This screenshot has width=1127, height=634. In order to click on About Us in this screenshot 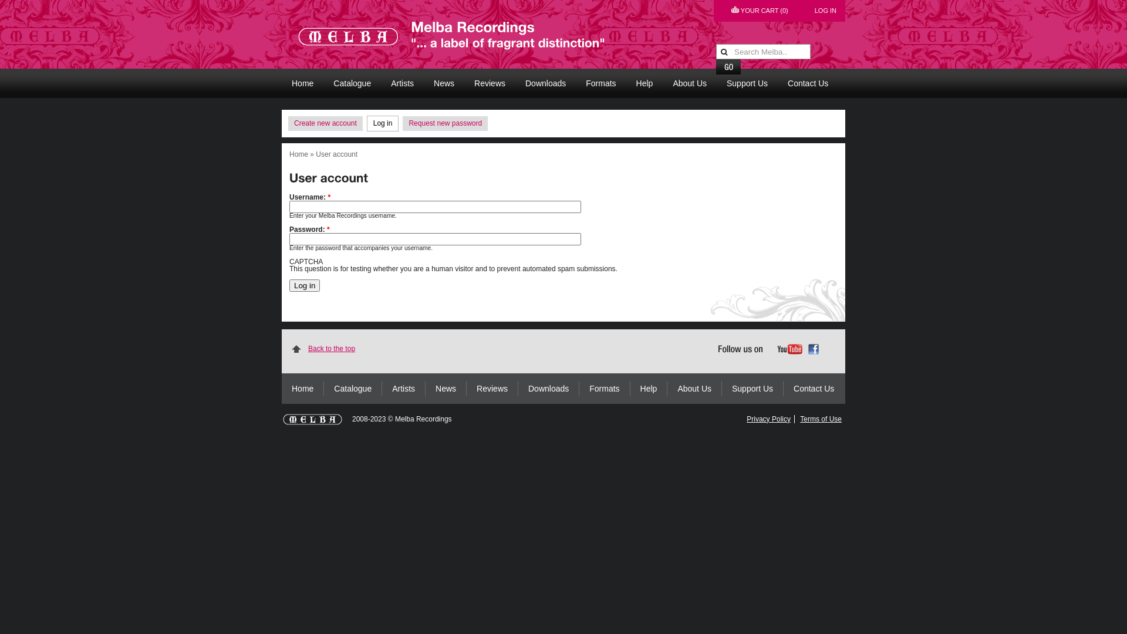, I will do `click(690, 83)`.